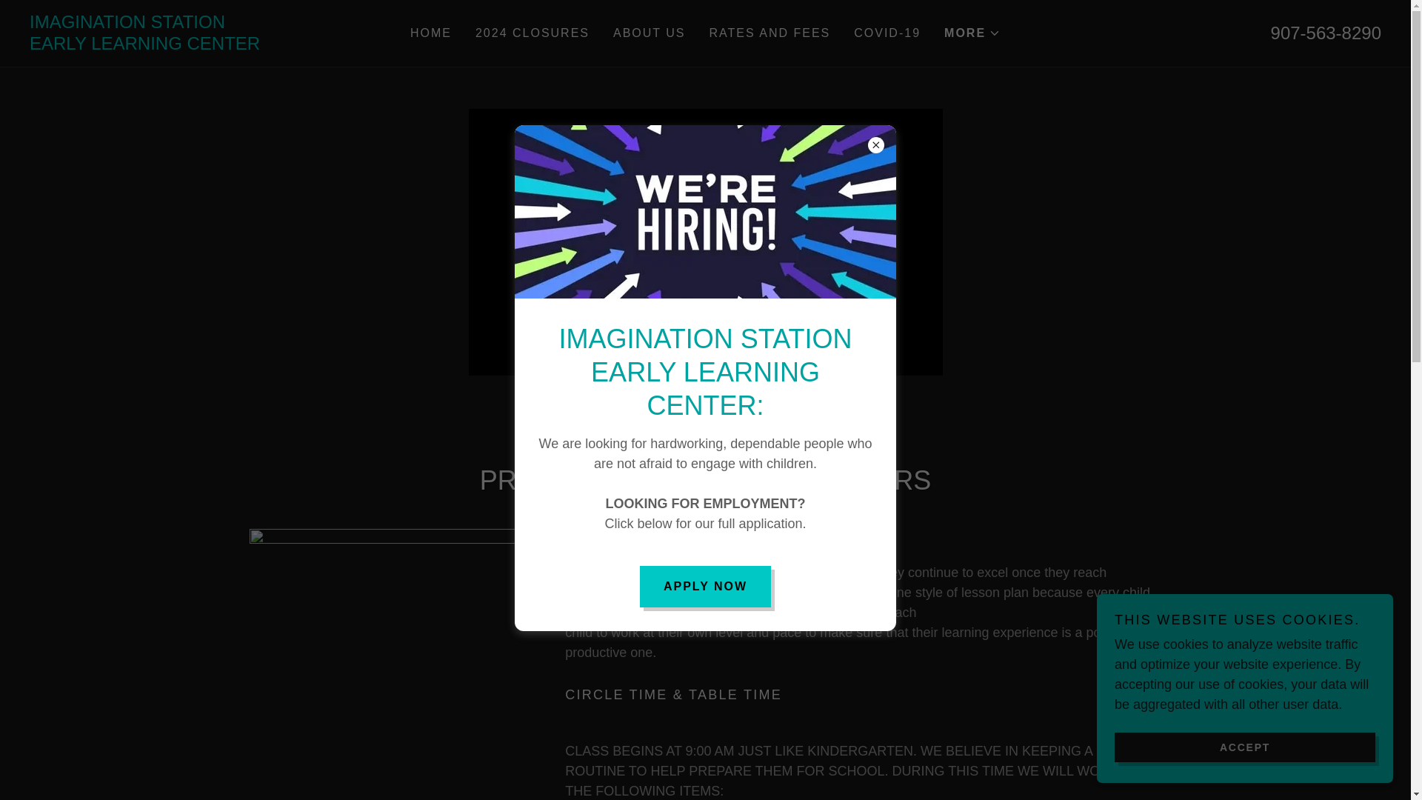 The height and width of the screenshot is (800, 1422). What do you see at coordinates (770, 33) in the screenshot?
I see `907-563-8290` at bounding box center [770, 33].